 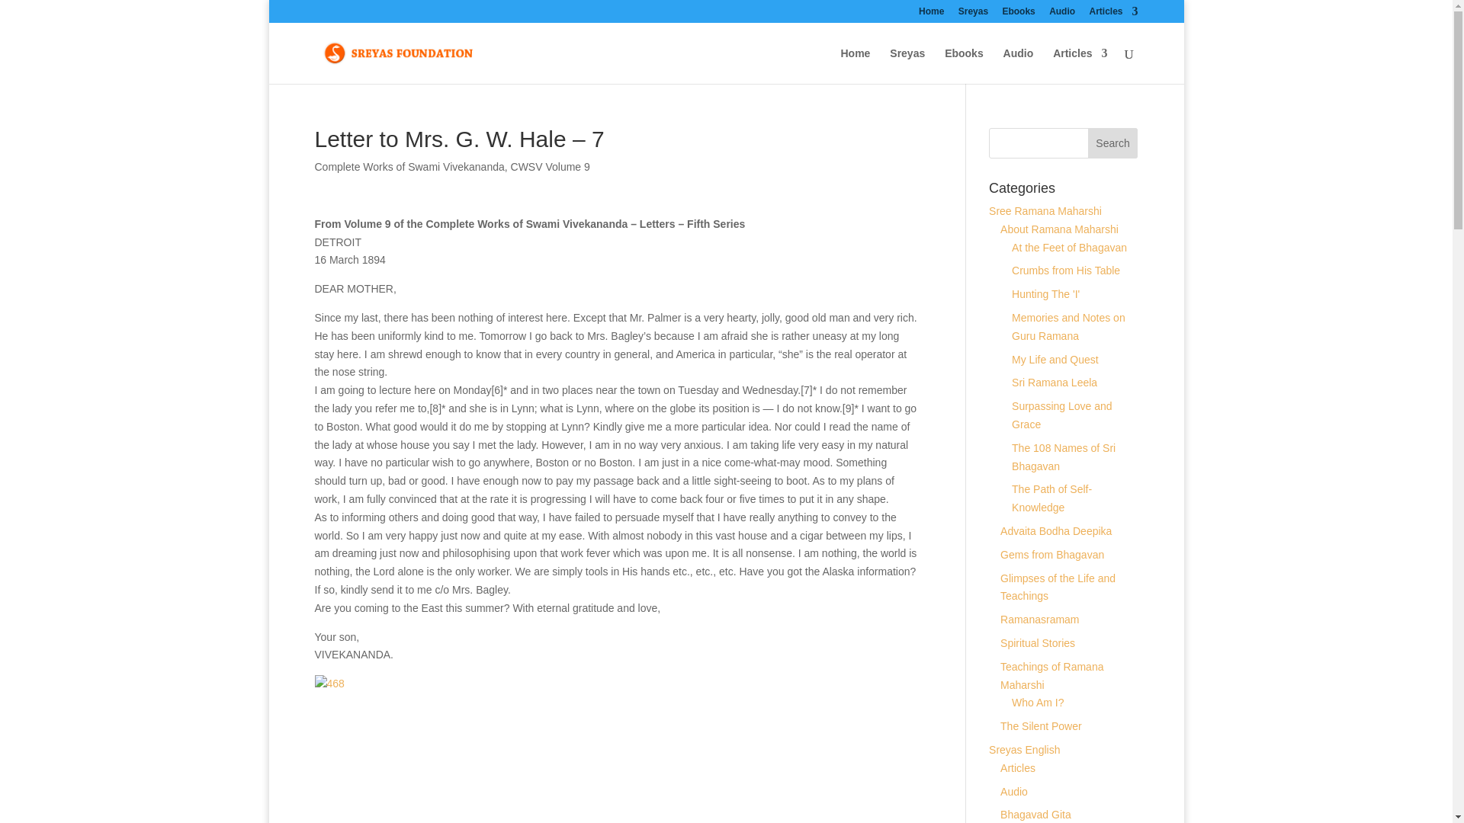 What do you see at coordinates (1058, 229) in the screenshot?
I see `About Ramana Maharshi` at bounding box center [1058, 229].